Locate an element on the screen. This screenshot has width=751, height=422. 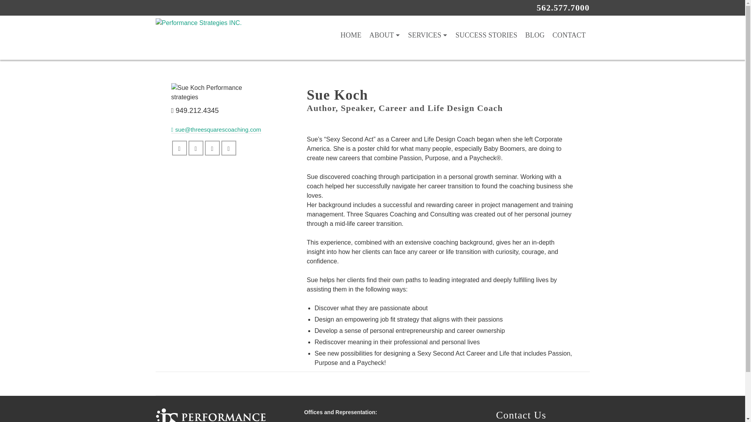
SERVICES is located at coordinates (427, 35).